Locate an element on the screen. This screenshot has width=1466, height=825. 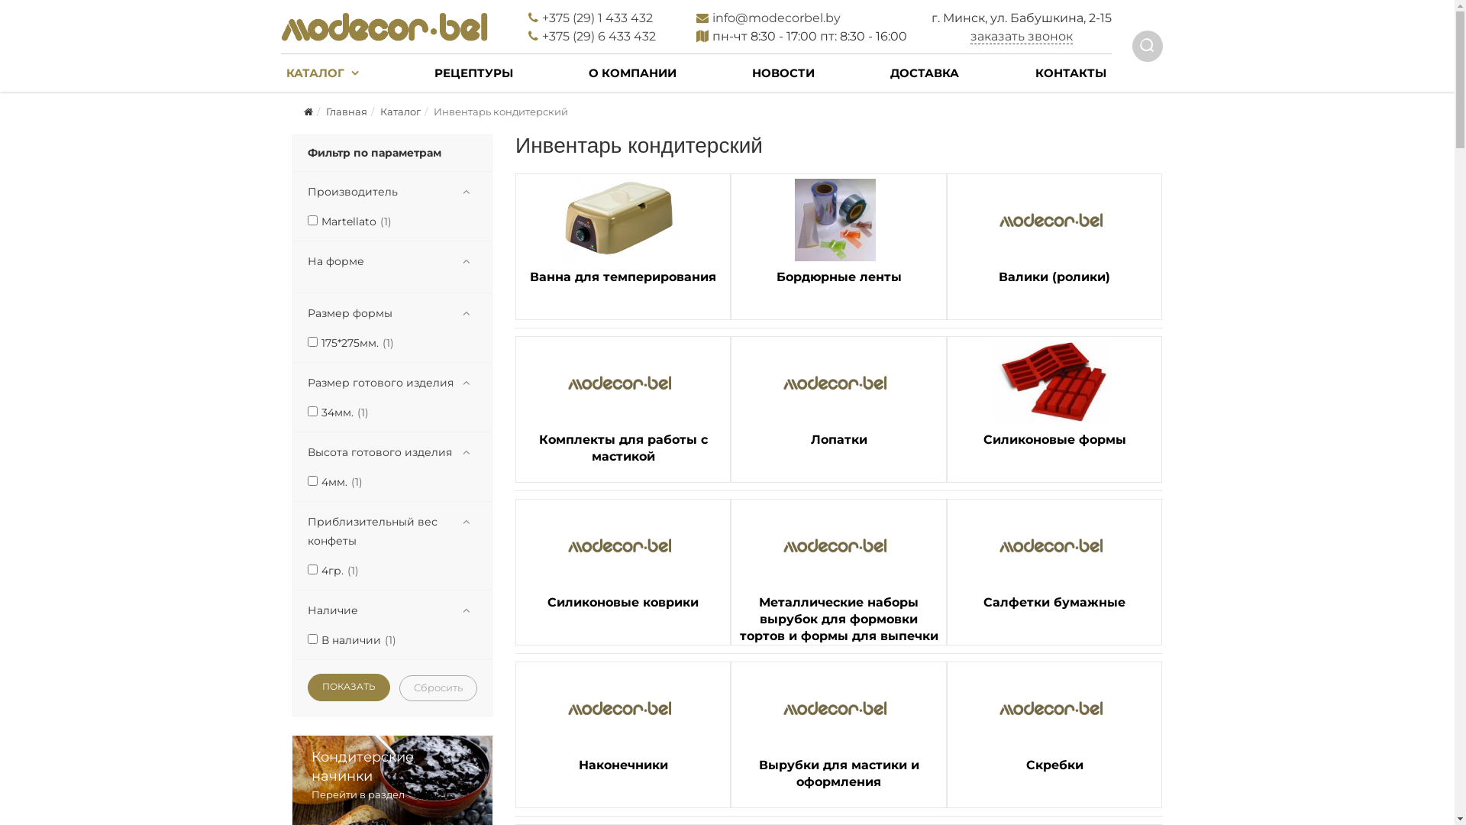
+375 (29) 6 433 432 is located at coordinates (599, 37).